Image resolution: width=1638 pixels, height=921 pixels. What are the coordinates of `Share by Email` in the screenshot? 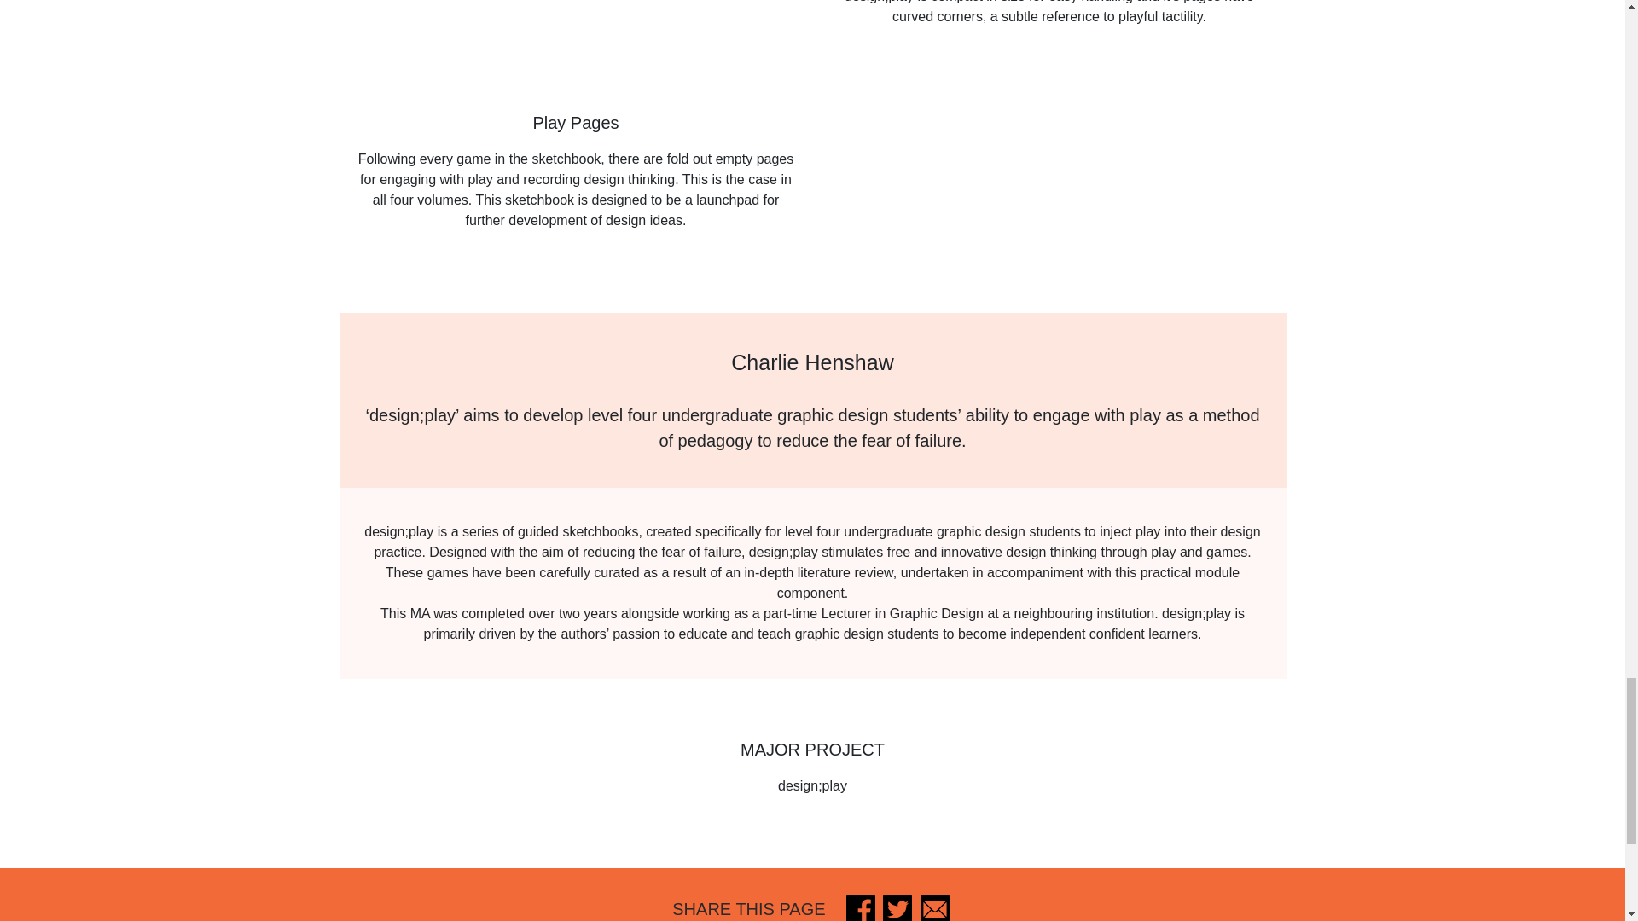 It's located at (935, 907).